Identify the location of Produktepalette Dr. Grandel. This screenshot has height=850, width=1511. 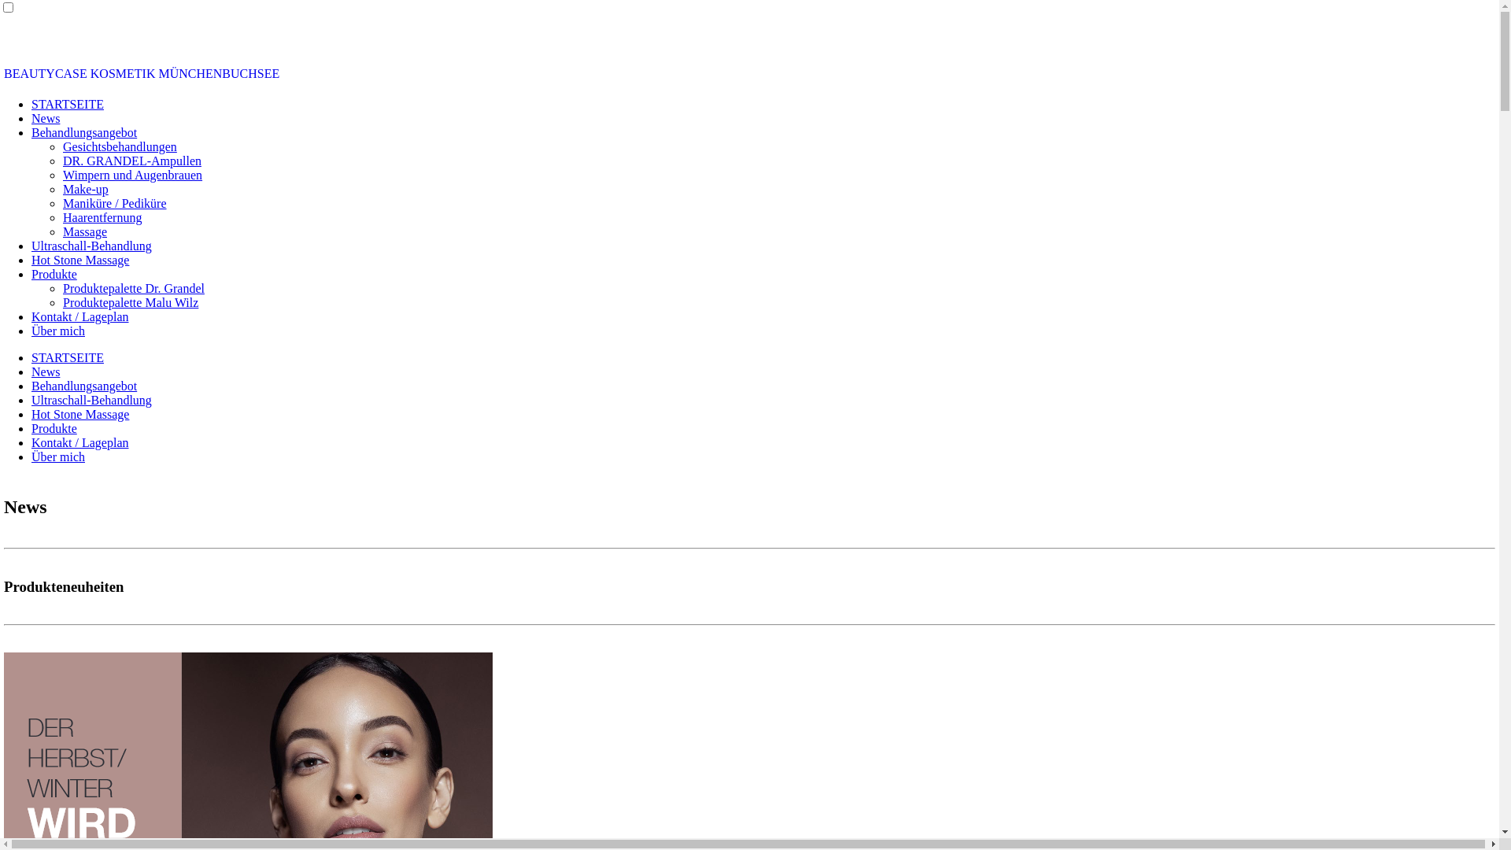
(134, 288).